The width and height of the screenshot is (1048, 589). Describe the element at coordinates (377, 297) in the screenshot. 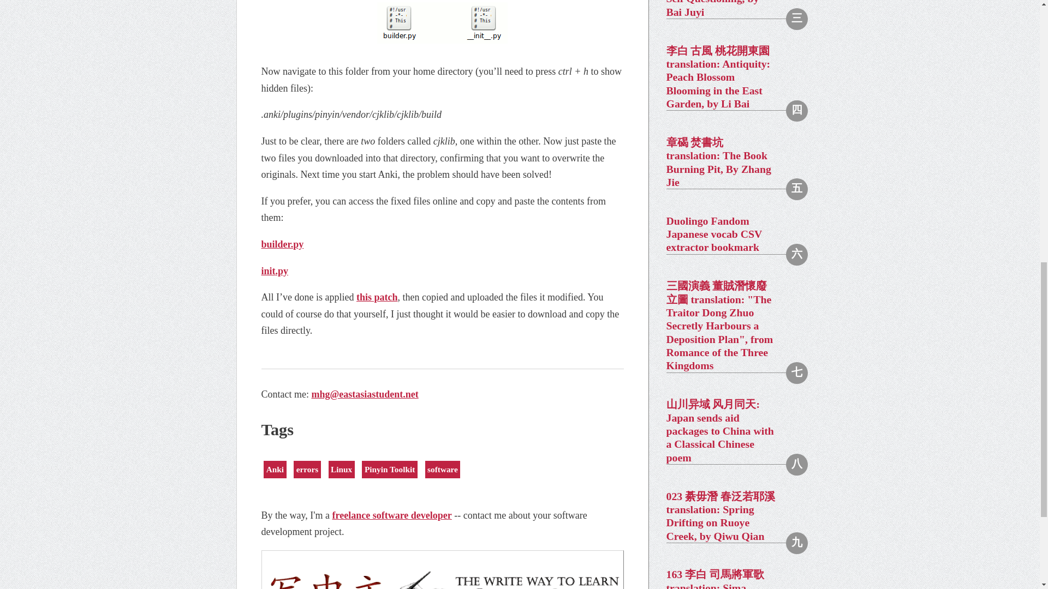

I see `cjklib patch to match sqlalchemy changes` at that location.